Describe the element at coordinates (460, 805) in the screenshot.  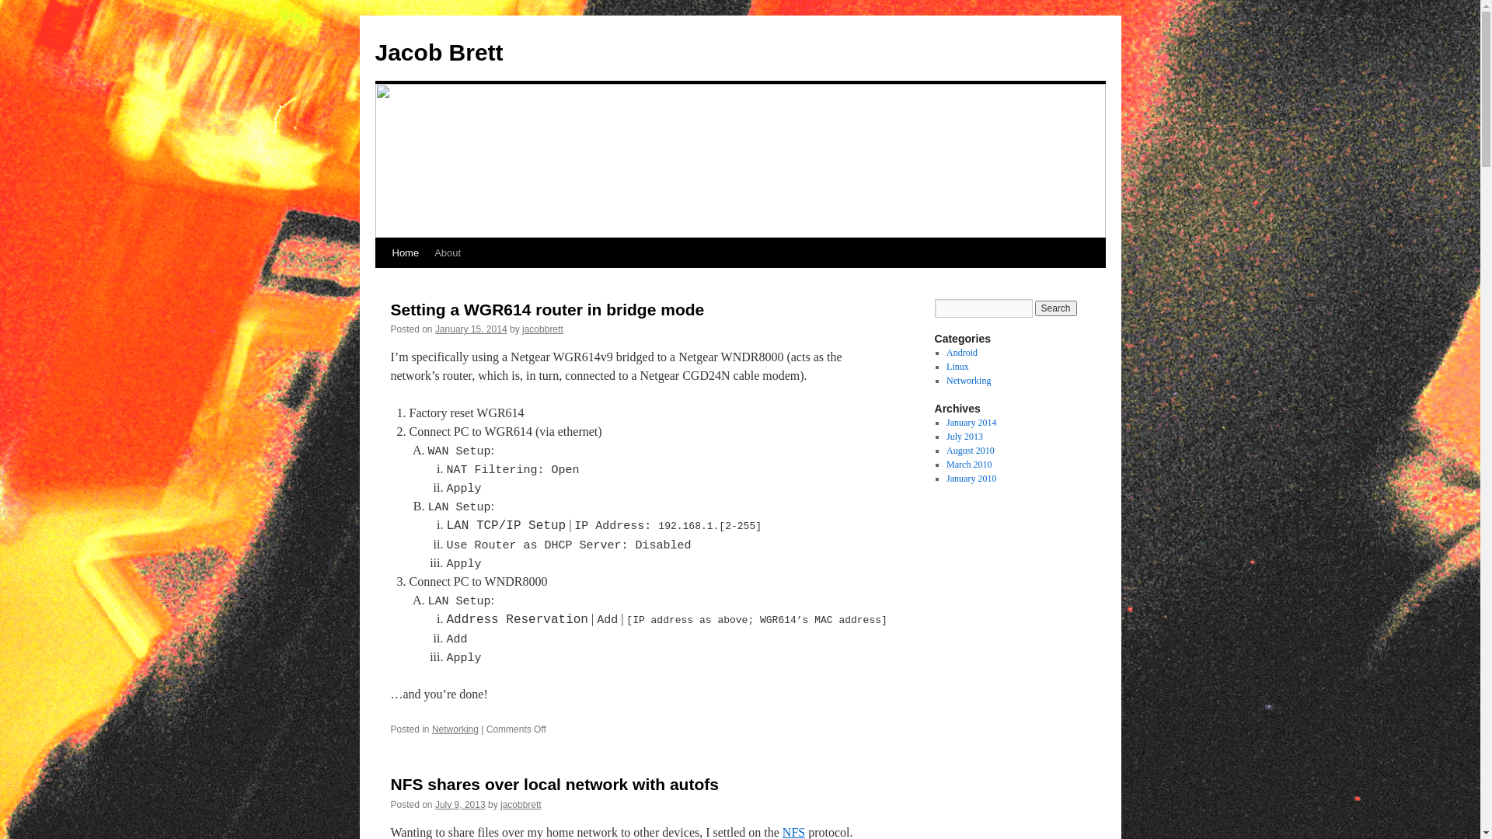
I see `July 9, 2013` at that location.